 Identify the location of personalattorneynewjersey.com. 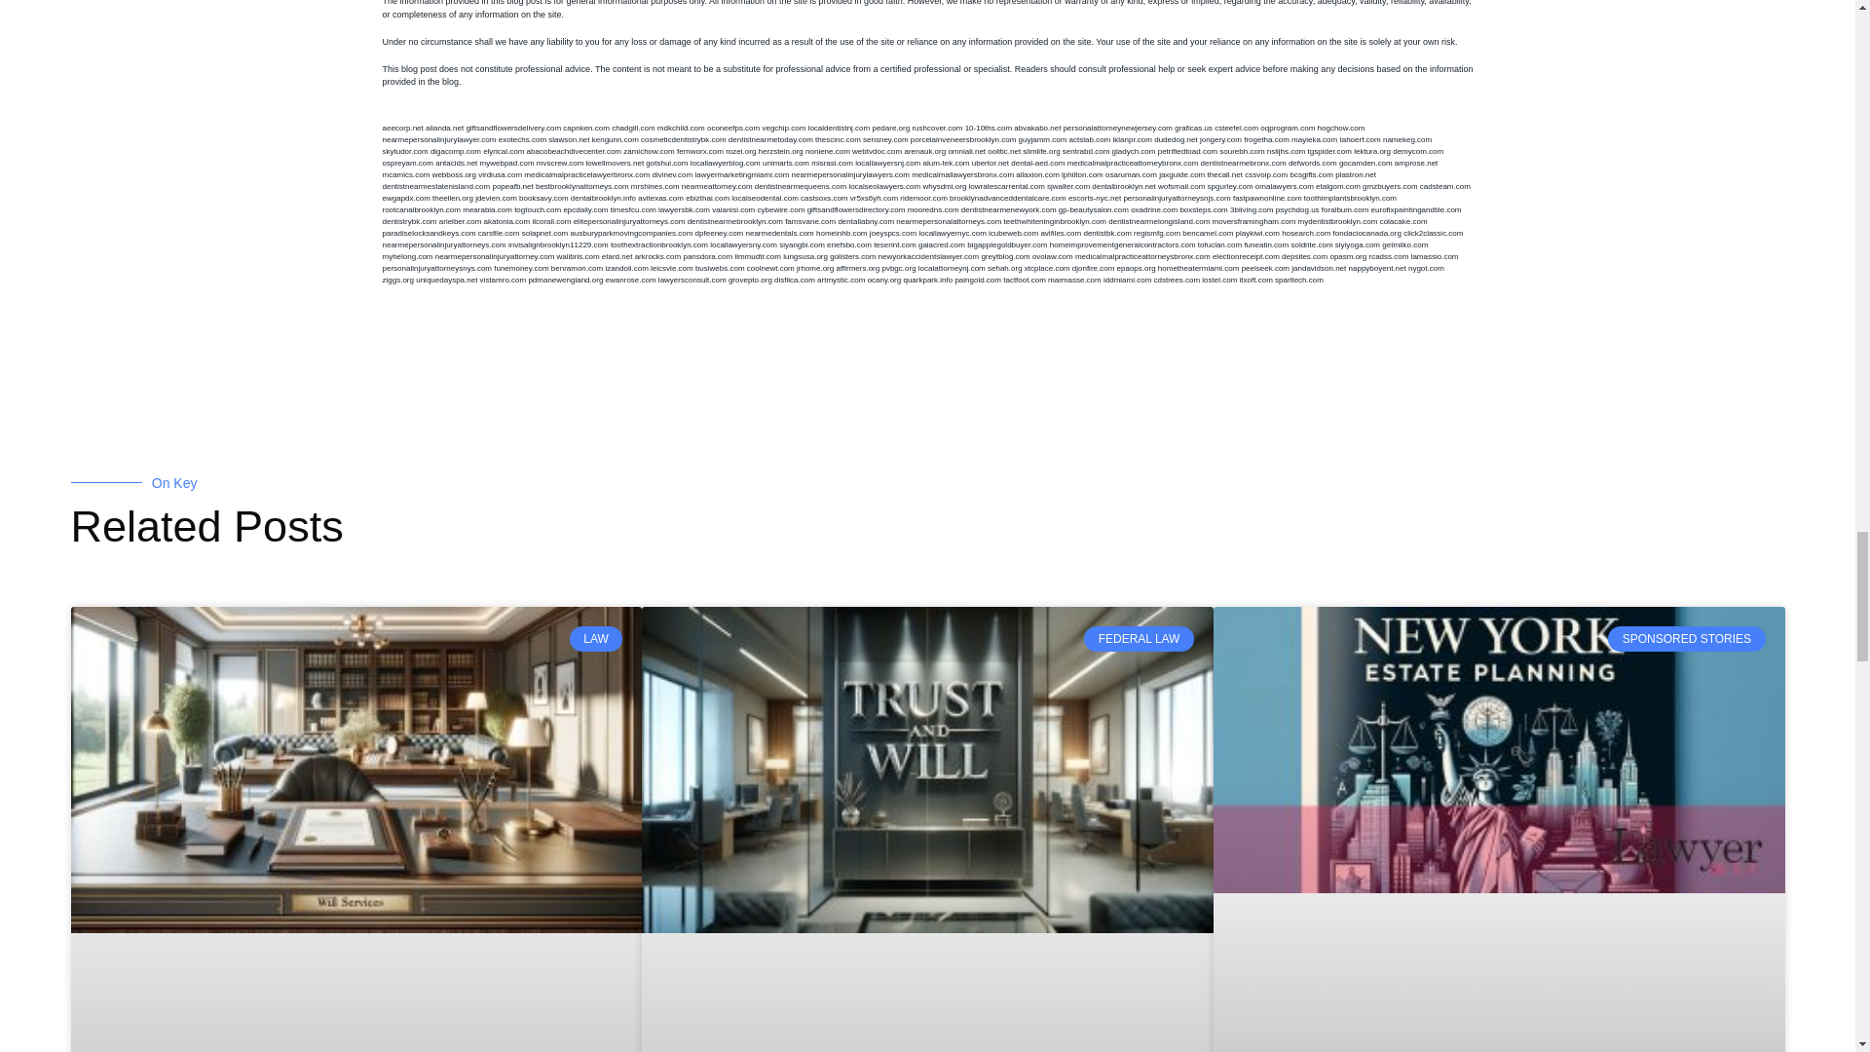
(1118, 129).